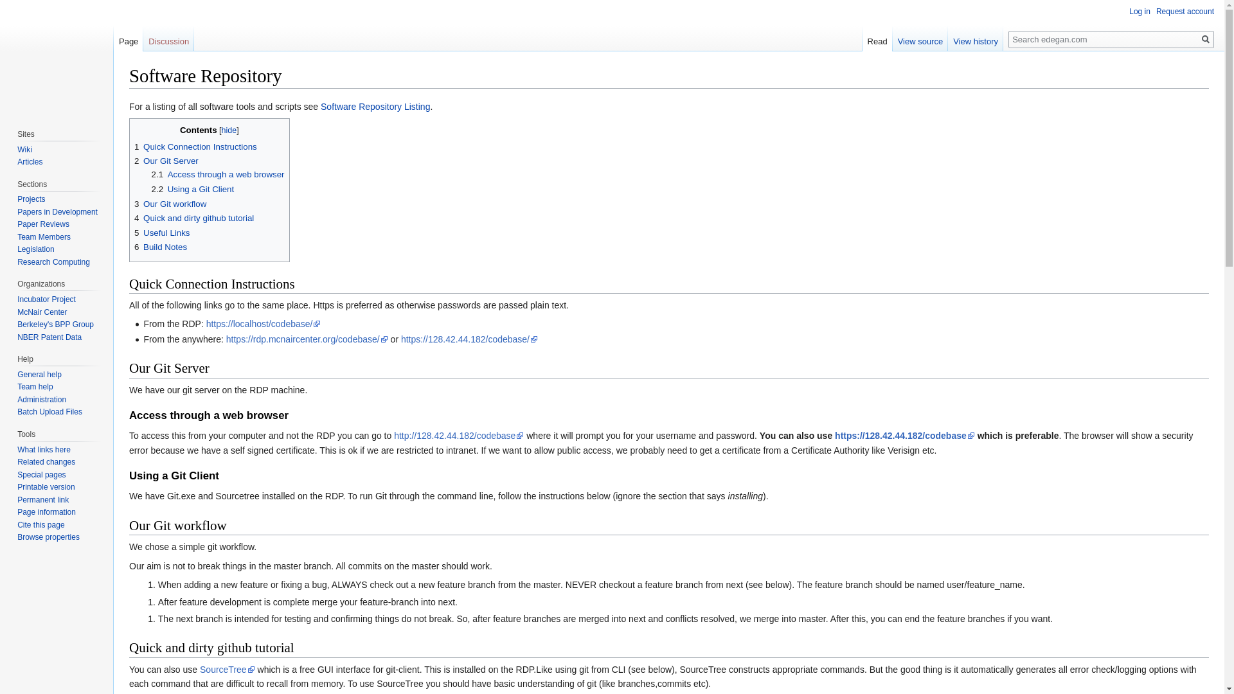 This screenshot has height=694, width=1234. Describe the element at coordinates (920, 39) in the screenshot. I see `View source` at that location.